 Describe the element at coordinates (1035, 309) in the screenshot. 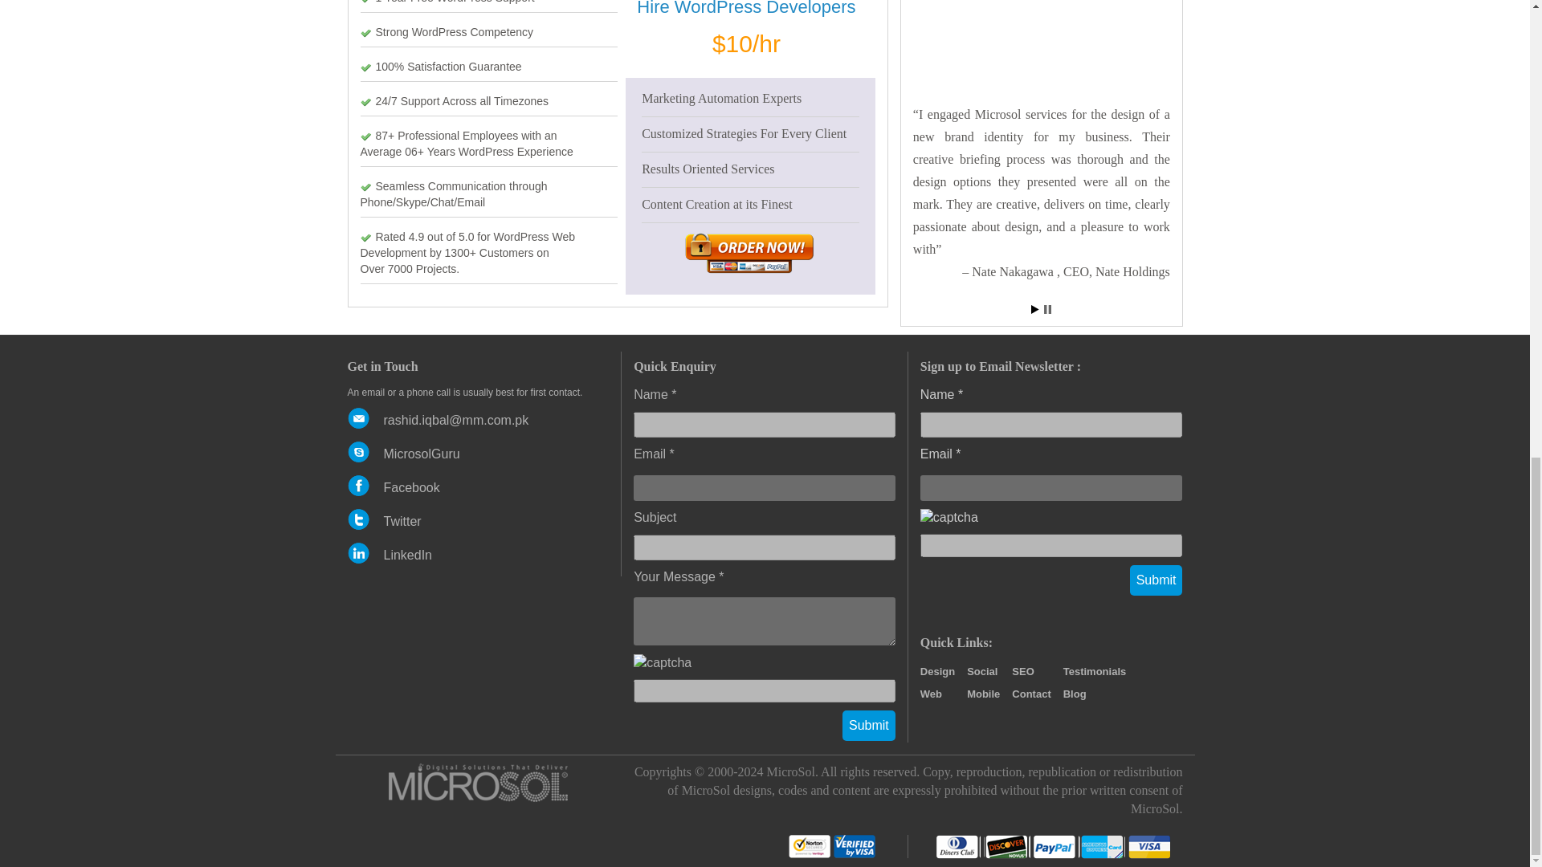

I see `Start` at that location.